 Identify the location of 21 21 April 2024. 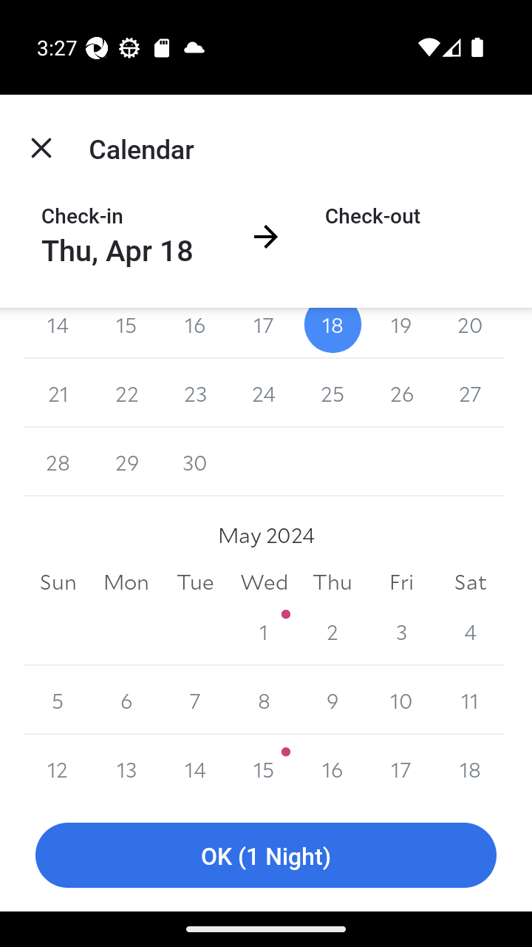
(58, 394).